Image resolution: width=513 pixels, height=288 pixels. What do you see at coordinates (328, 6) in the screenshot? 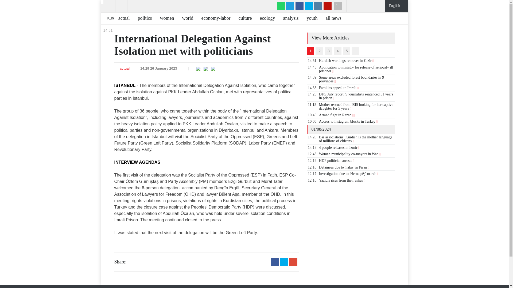
I see `youtube` at bounding box center [328, 6].